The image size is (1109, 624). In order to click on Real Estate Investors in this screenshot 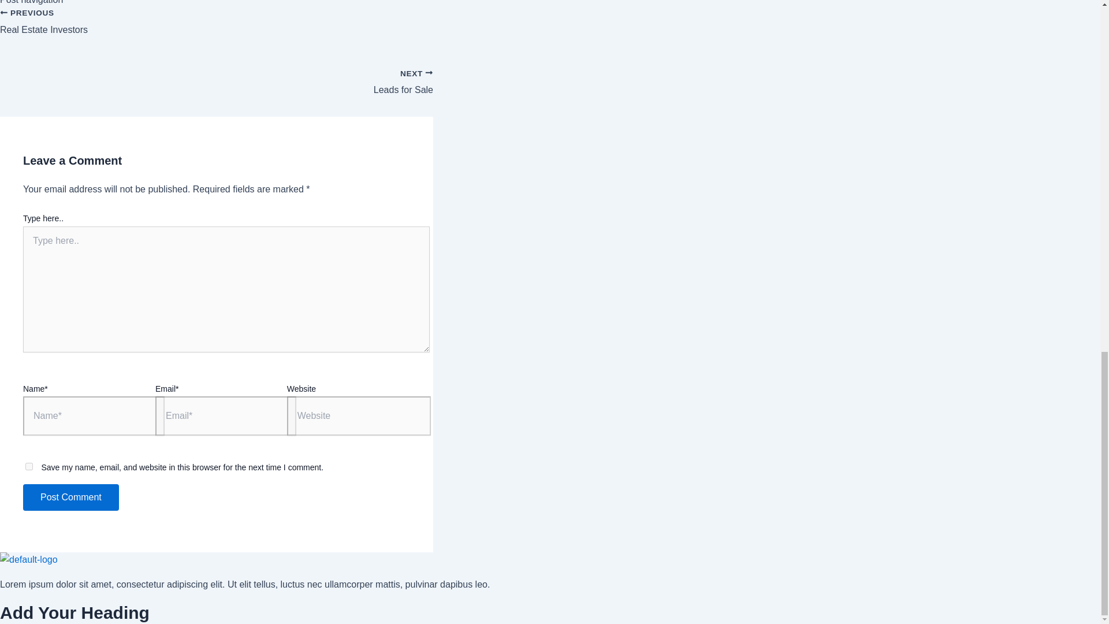, I will do `click(217, 28)`.